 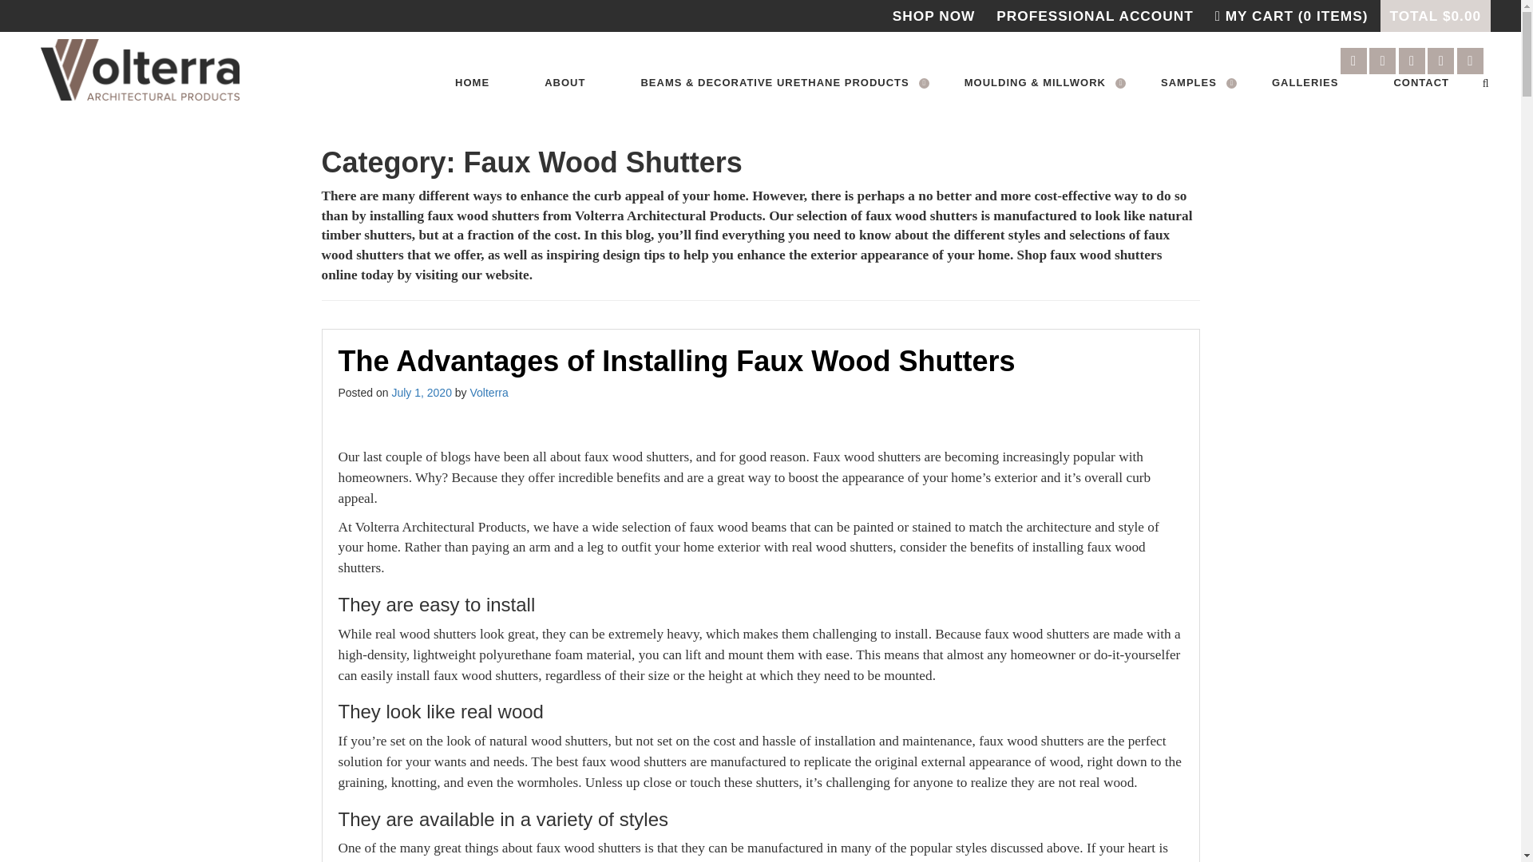 I want to click on ABOUT, so click(x=565, y=83).